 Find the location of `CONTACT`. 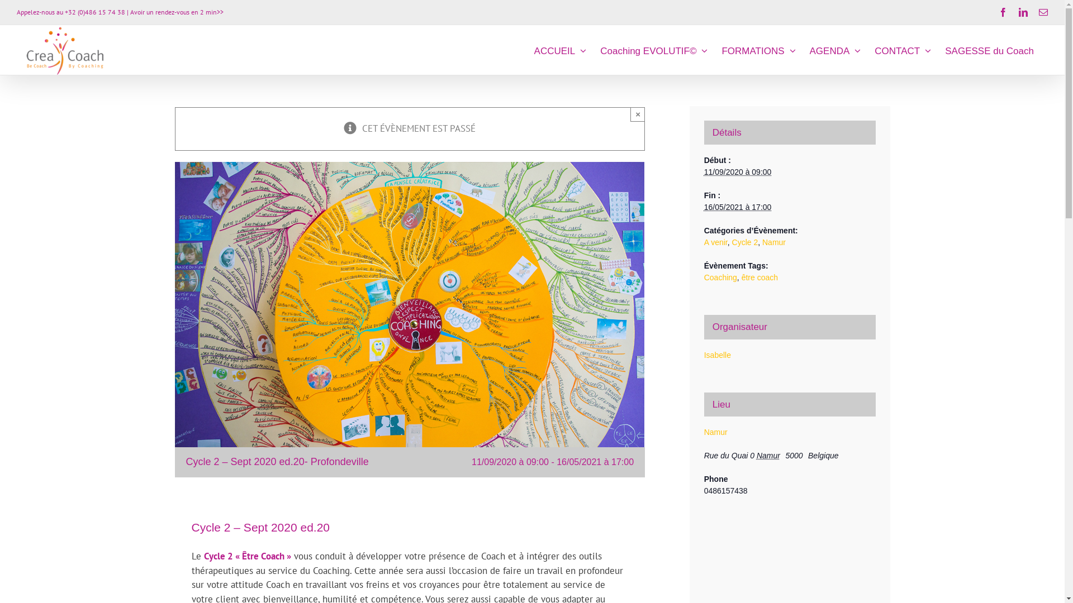

CONTACT is located at coordinates (903, 50).